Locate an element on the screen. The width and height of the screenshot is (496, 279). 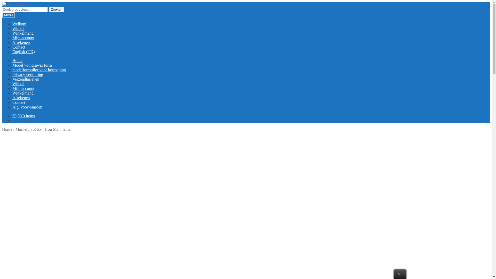
Afrekenen is located at coordinates (21, 42).